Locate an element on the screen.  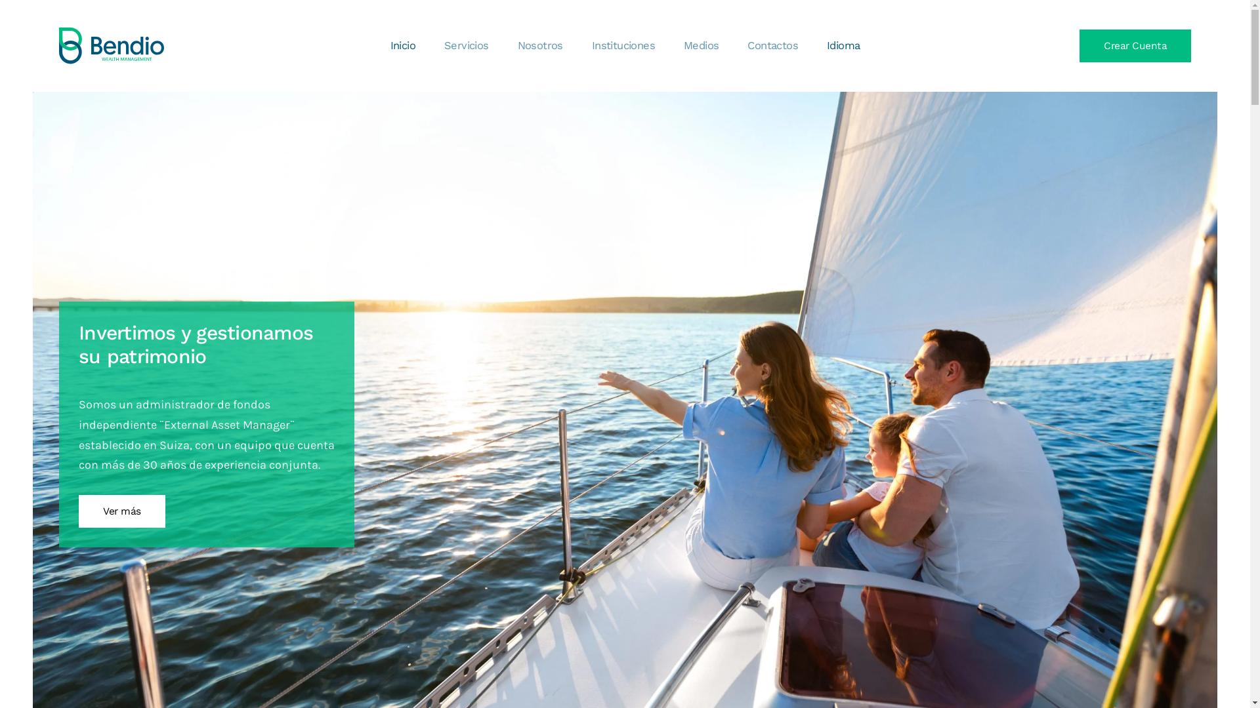
Nosotros is located at coordinates (541, 46).